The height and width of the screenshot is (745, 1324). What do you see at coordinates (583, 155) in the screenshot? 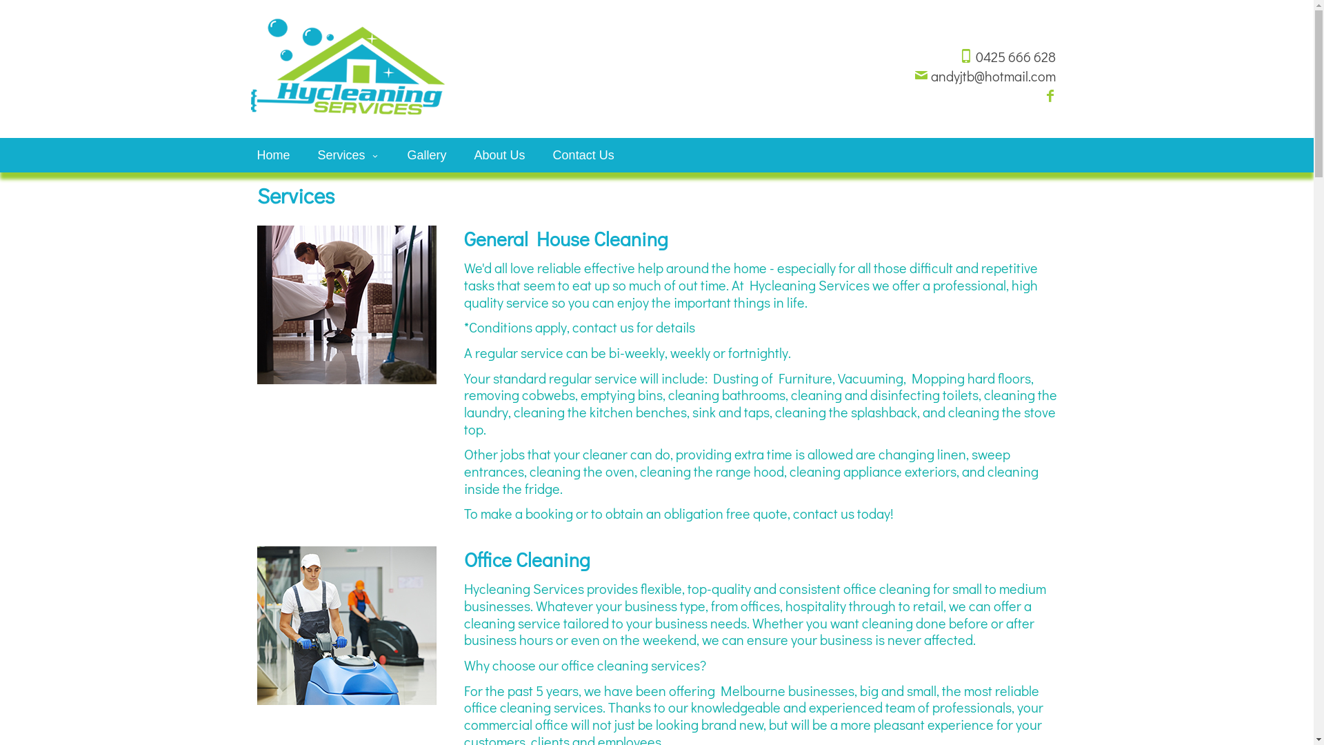
I see `Contact Us` at bounding box center [583, 155].